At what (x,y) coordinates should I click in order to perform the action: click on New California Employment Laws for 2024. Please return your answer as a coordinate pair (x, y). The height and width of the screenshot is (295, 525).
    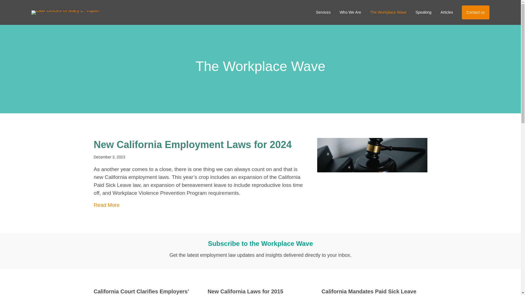
    Looking at the image, I should click on (372, 155).